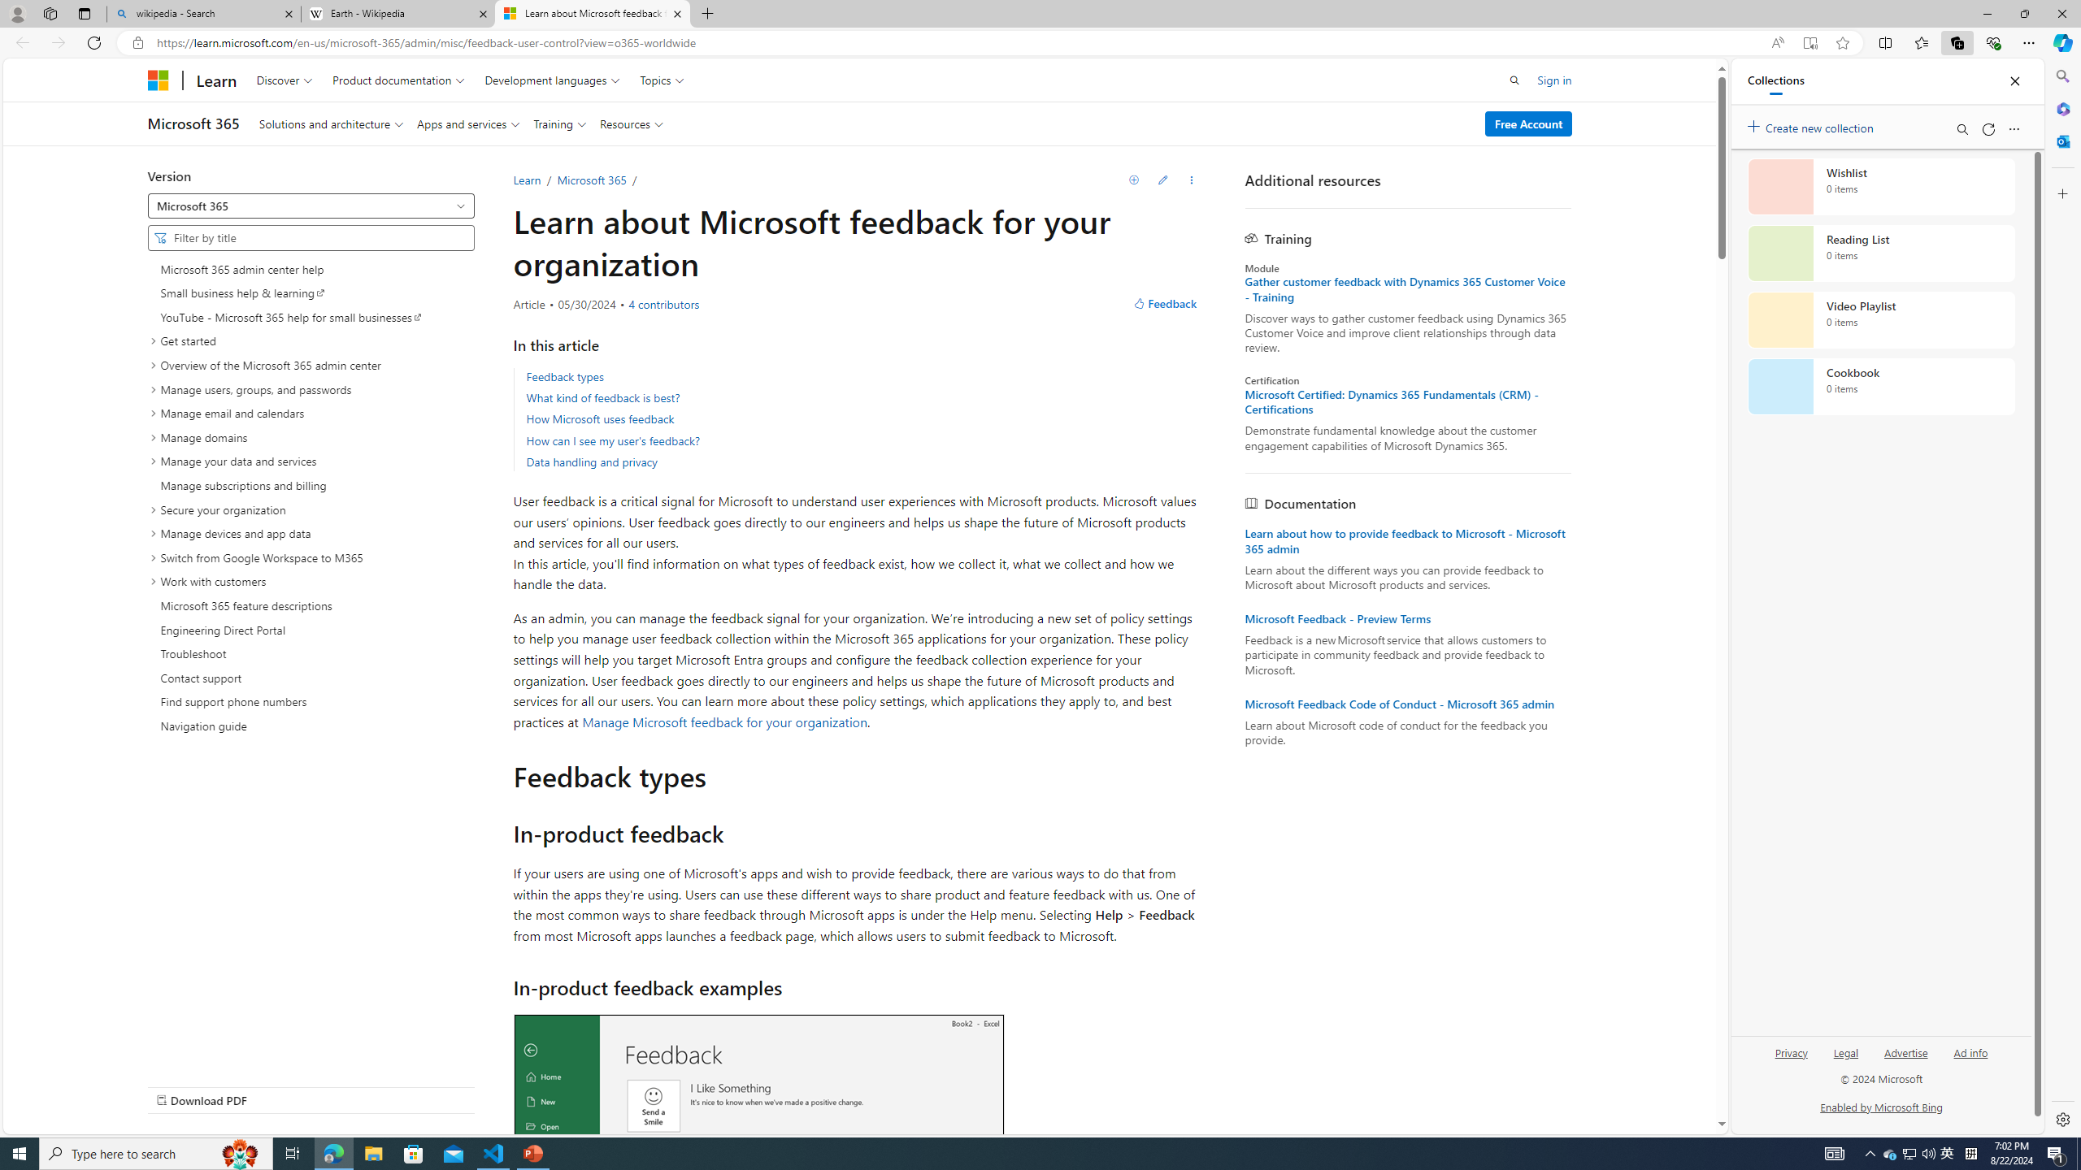 This screenshot has height=1170, width=2081. What do you see at coordinates (1165, 304) in the screenshot?
I see `Feedback` at bounding box center [1165, 304].